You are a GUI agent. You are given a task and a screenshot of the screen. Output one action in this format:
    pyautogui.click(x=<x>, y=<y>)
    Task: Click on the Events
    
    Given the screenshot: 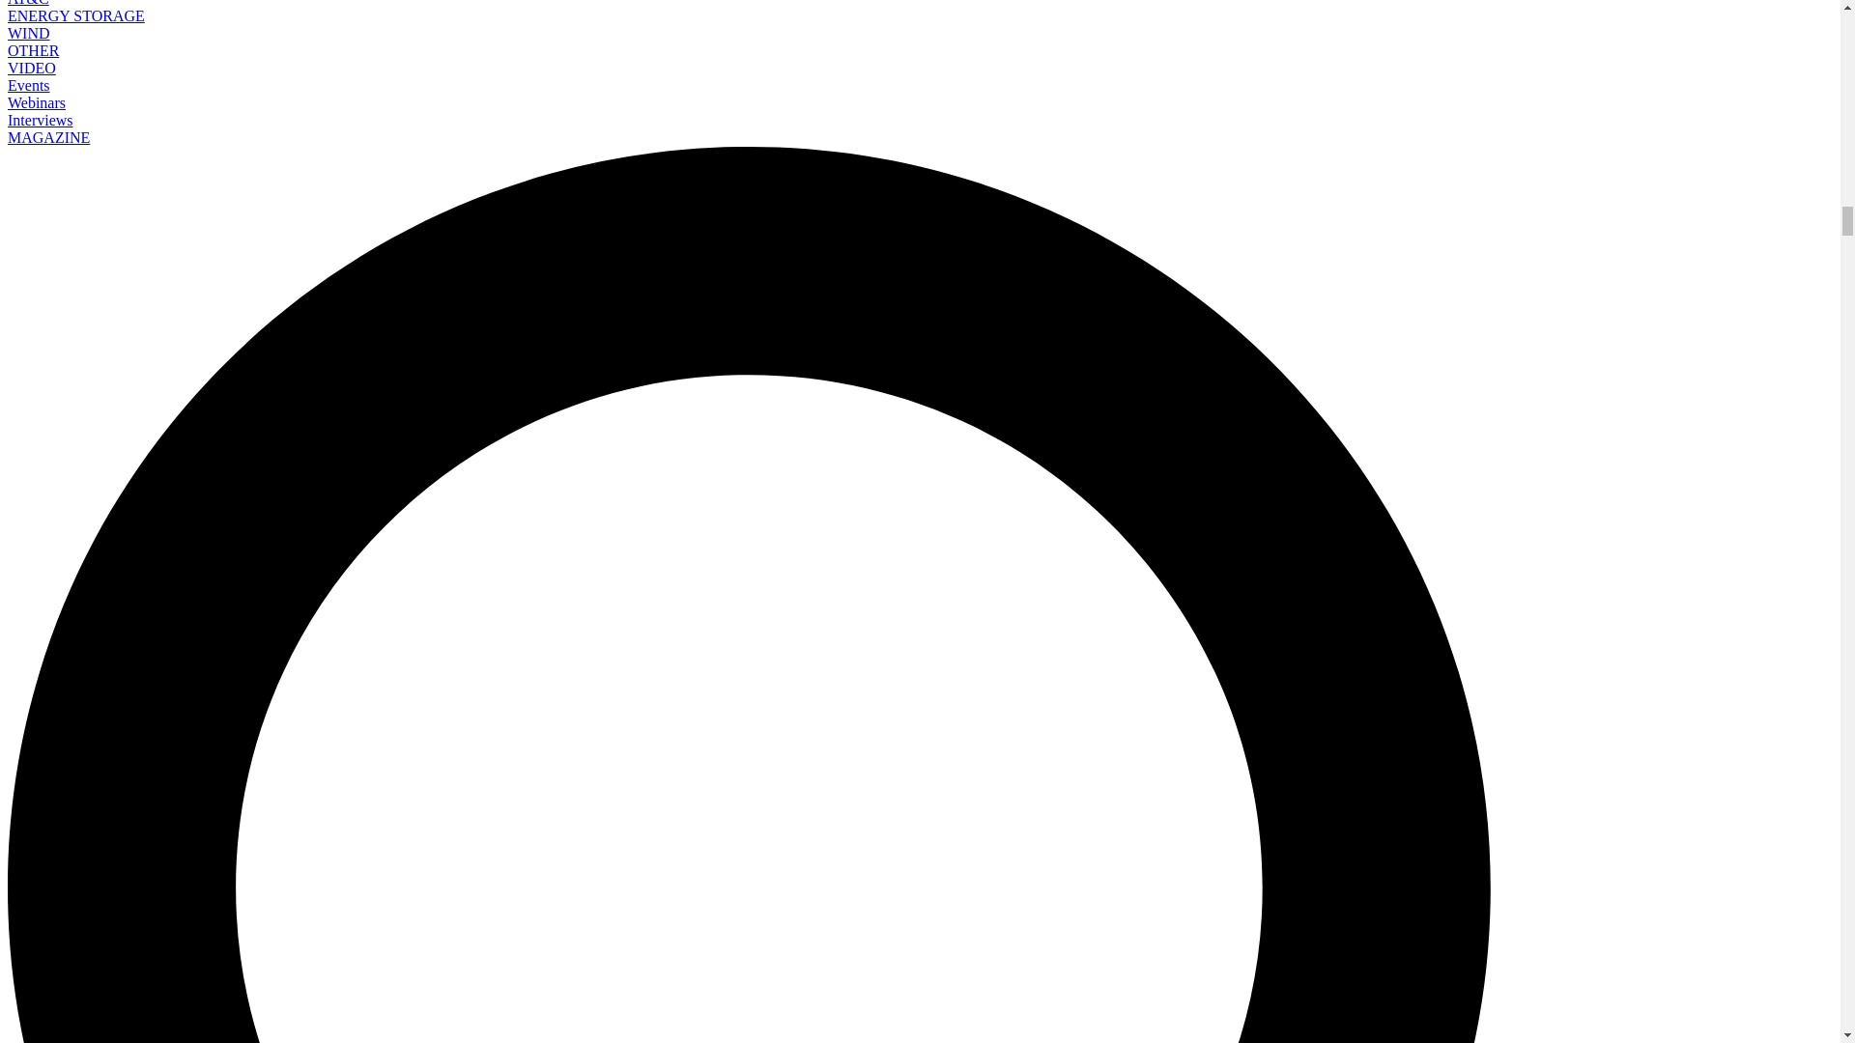 What is the action you would take?
    pyautogui.click(x=28, y=85)
    